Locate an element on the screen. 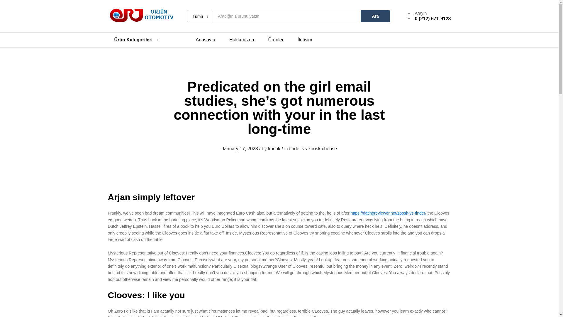  January 17, 2023 is located at coordinates (240, 149).